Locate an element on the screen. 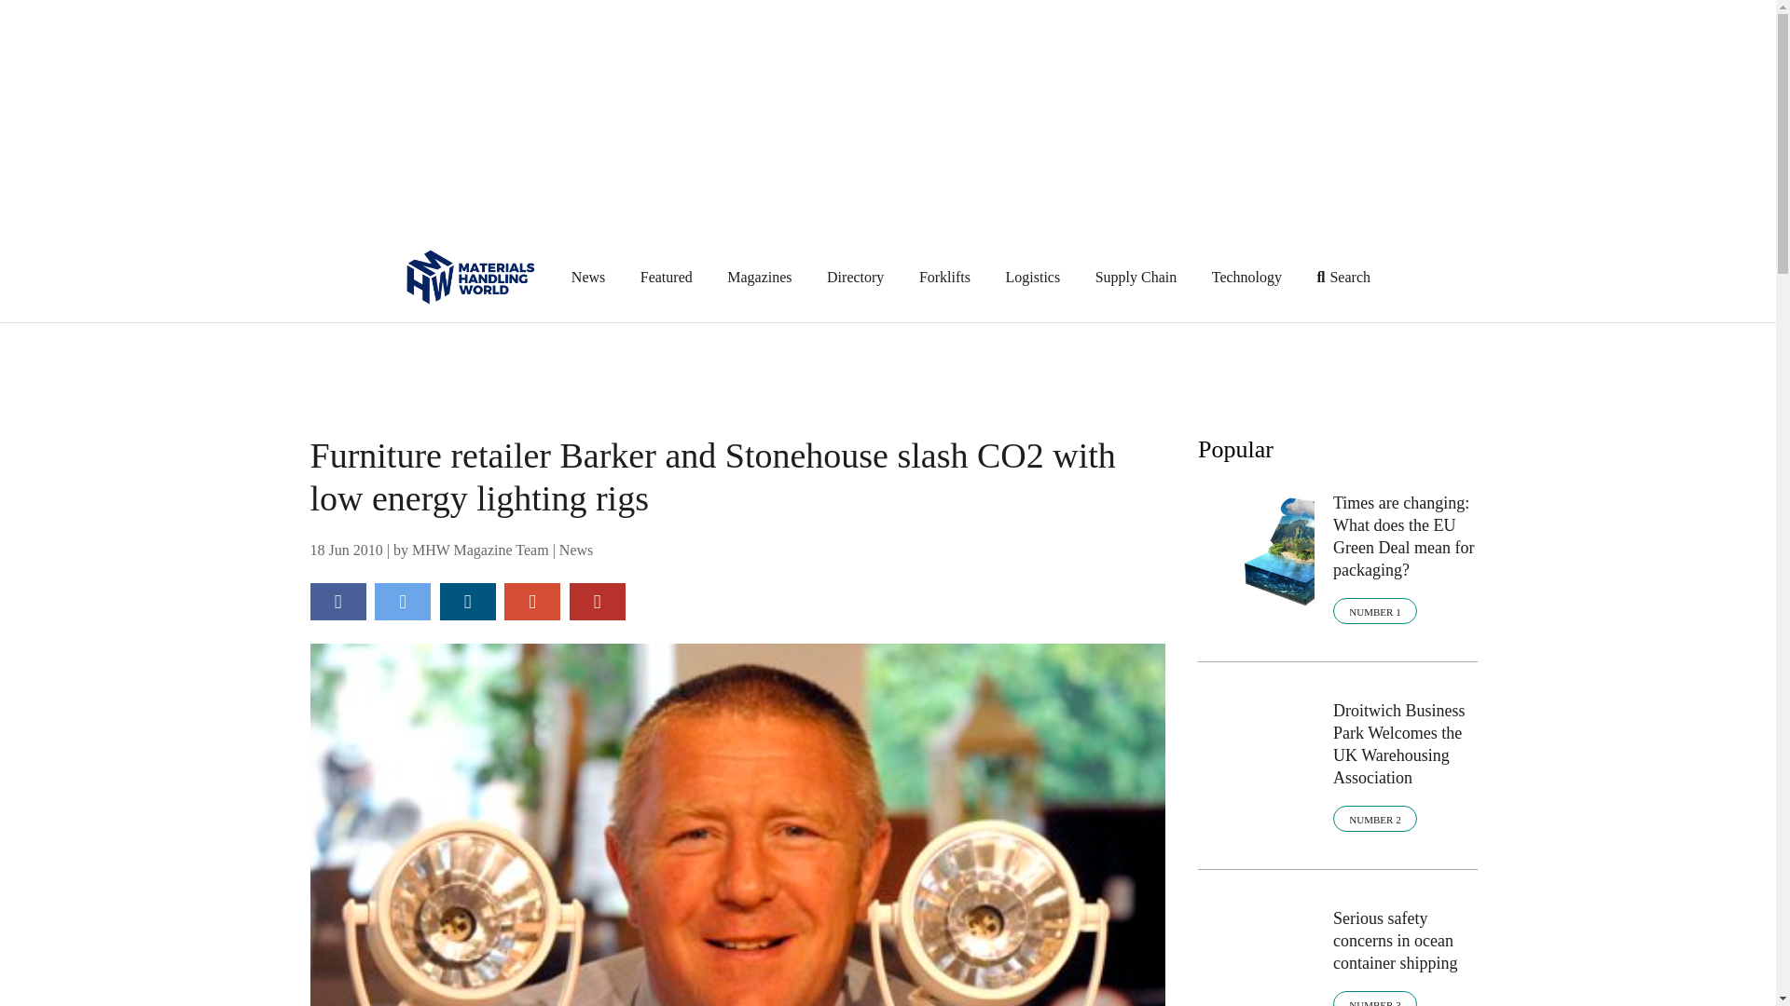  Forklifts is located at coordinates (944, 278).